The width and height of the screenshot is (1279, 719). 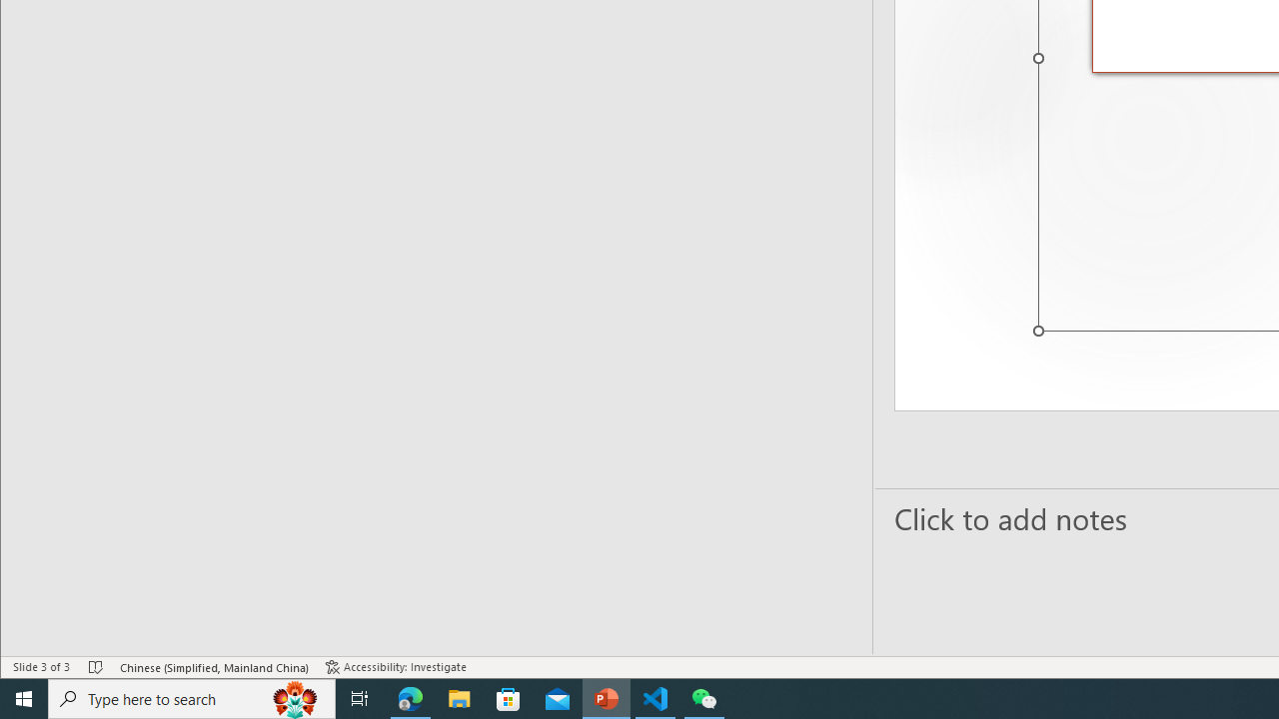 What do you see at coordinates (607, 699) in the screenshot?
I see `PowerPoint - 1 running window` at bounding box center [607, 699].